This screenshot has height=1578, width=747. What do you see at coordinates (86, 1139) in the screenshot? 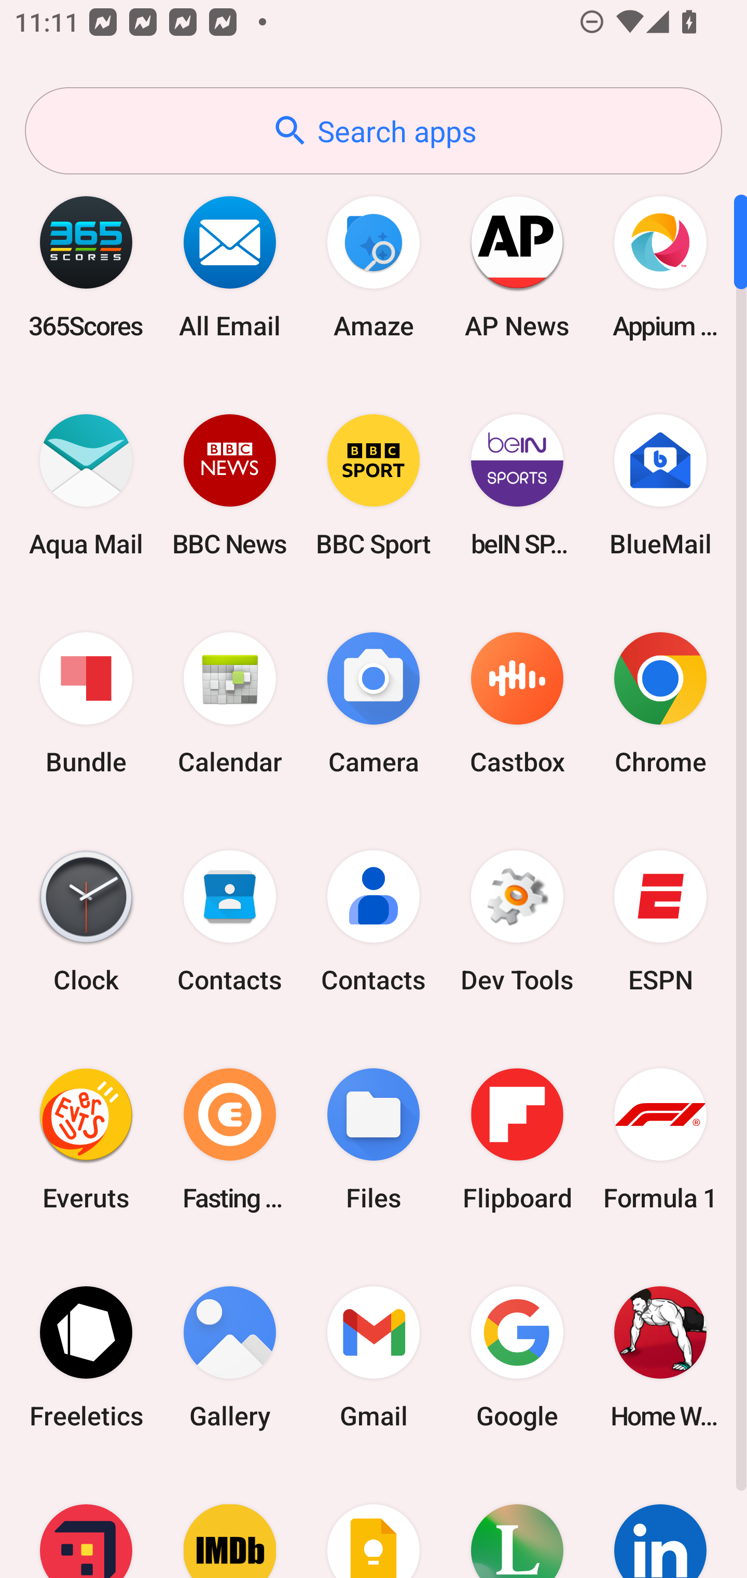
I see `Everuts` at bounding box center [86, 1139].